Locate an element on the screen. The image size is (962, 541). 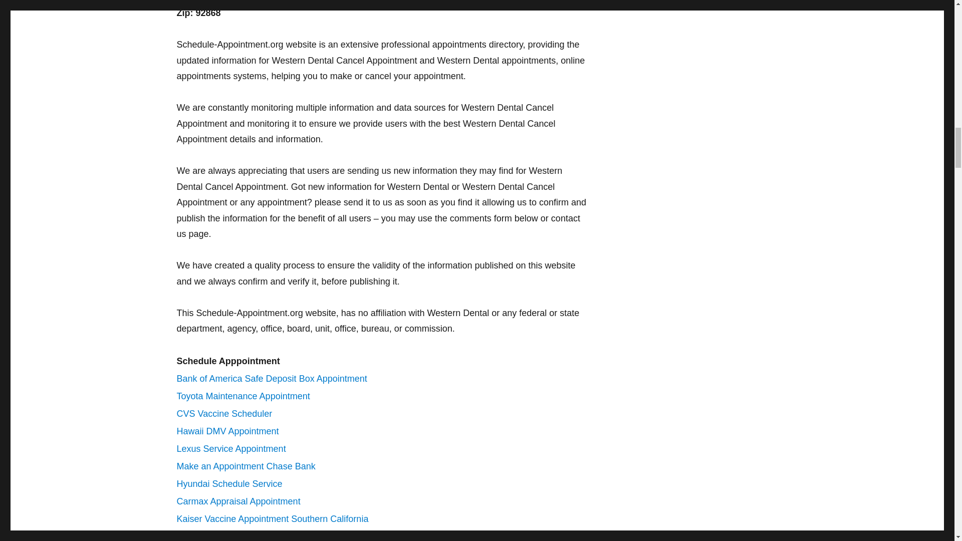
Hawaii DMV Appointment is located at coordinates (227, 431).